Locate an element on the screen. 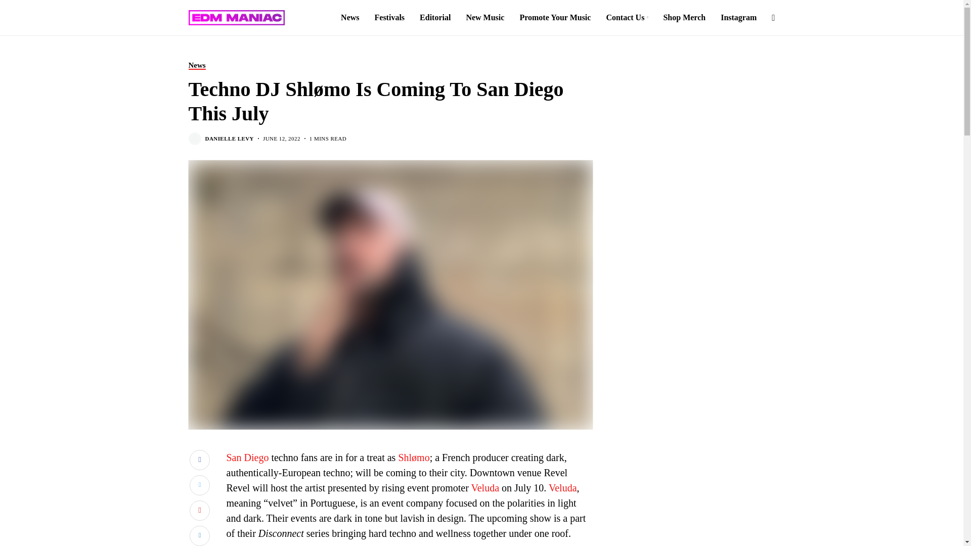  News is located at coordinates (196, 65).